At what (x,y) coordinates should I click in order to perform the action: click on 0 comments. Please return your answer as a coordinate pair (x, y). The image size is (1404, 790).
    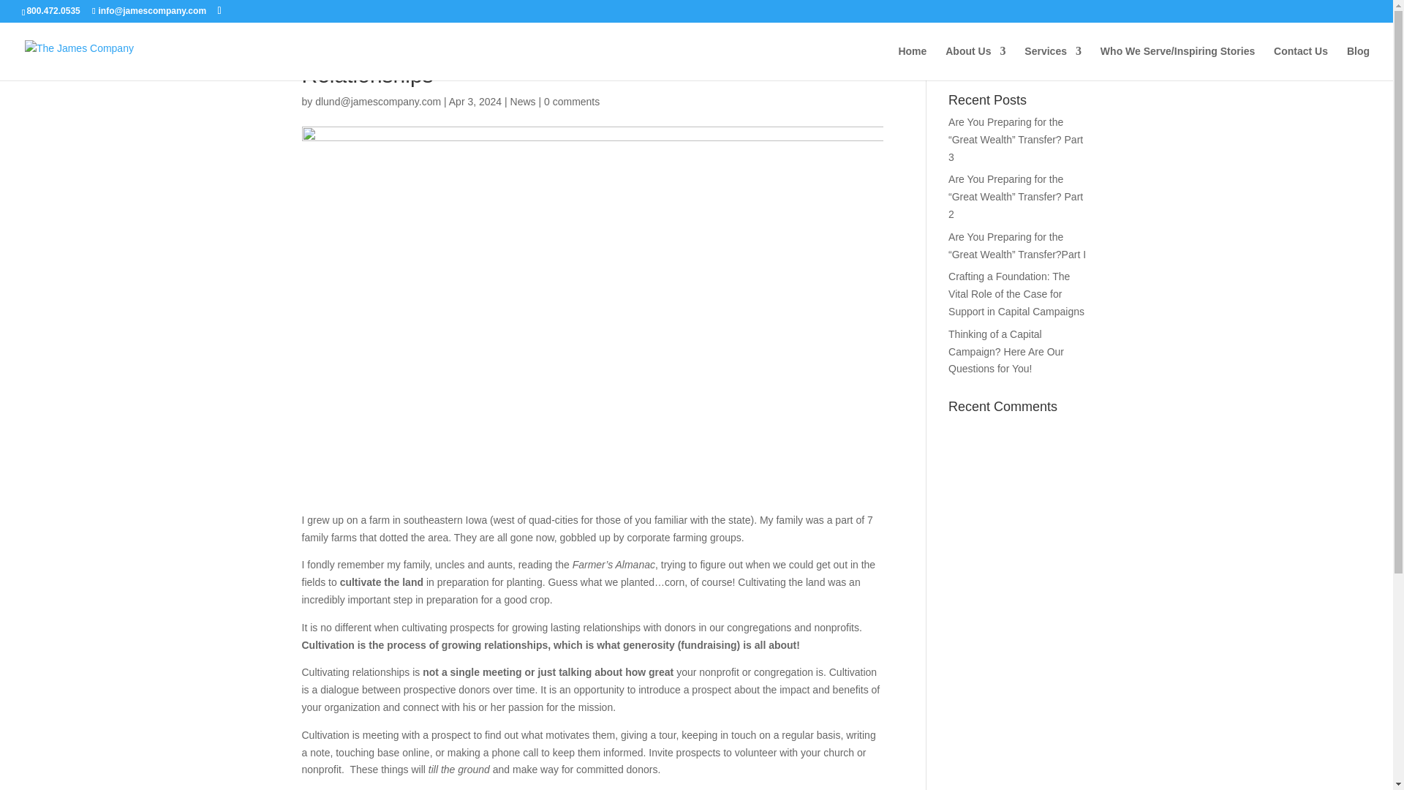
    Looking at the image, I should click on (572, 101).